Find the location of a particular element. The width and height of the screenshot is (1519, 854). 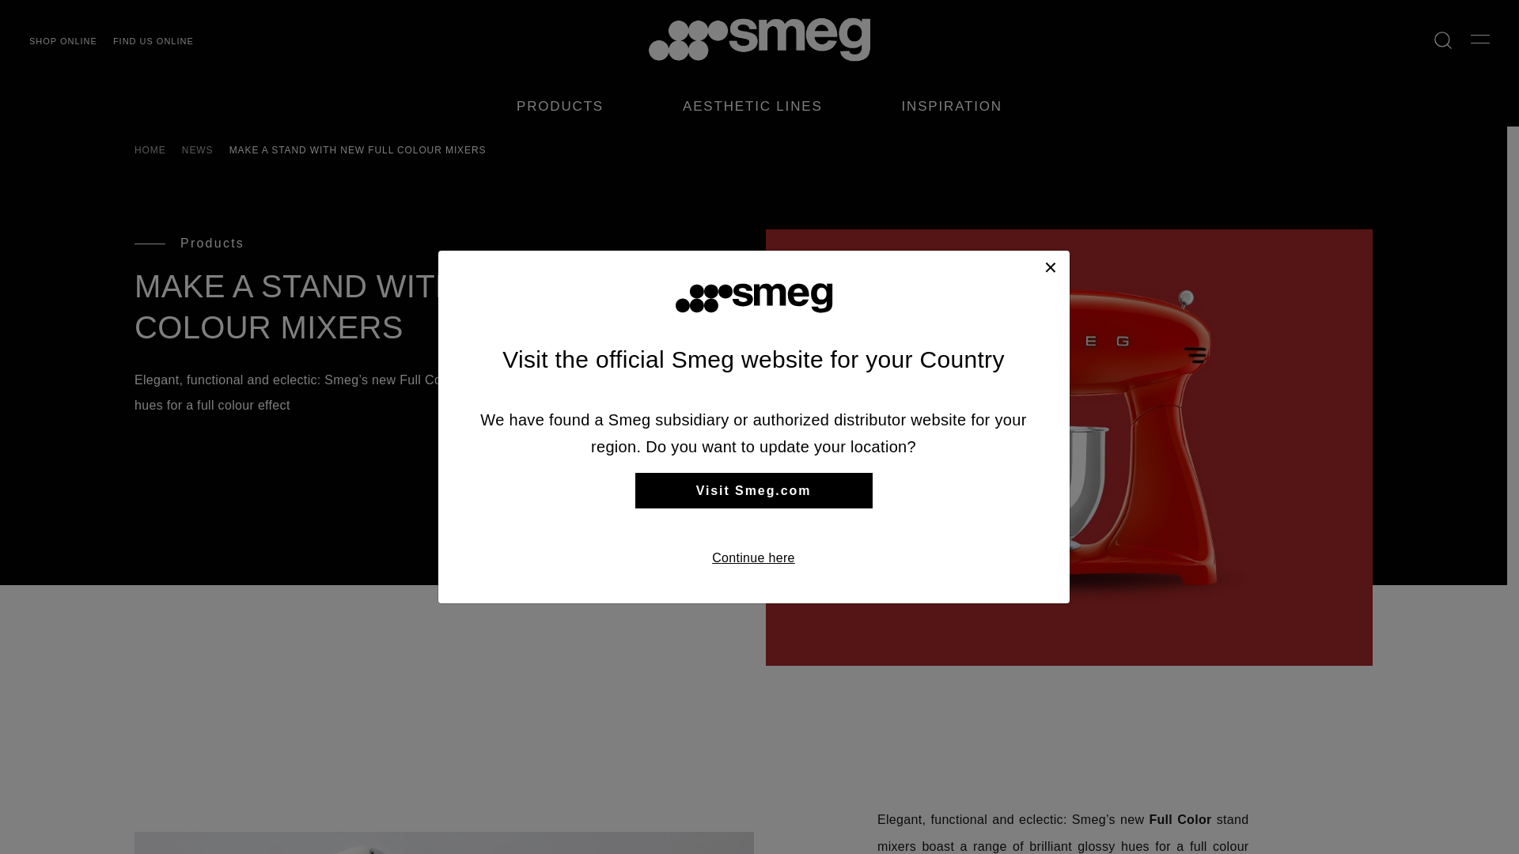

Visit Smeg.com is located at coordinates (753, 490).